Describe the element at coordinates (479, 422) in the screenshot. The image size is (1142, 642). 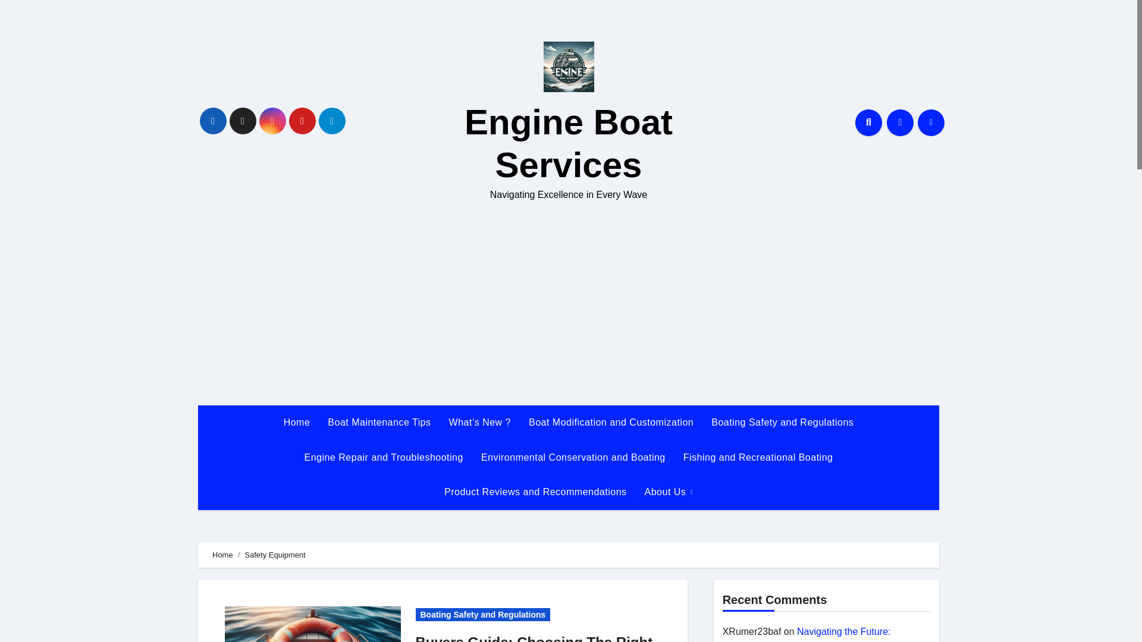
I see `What's New ?` at that location.